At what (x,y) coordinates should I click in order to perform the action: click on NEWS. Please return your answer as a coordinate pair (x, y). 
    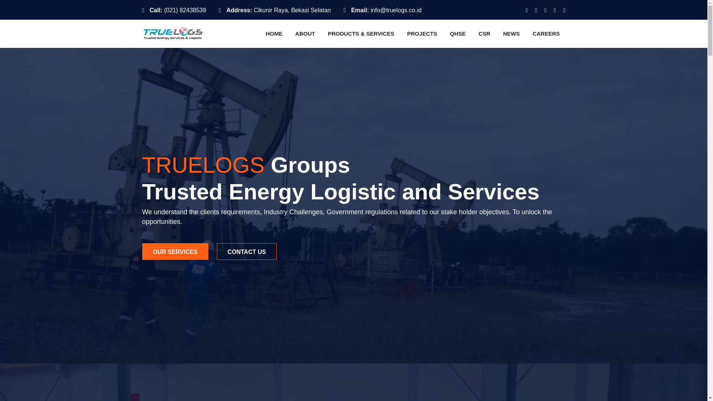
    Looking at the image, I should click on (512, 33).